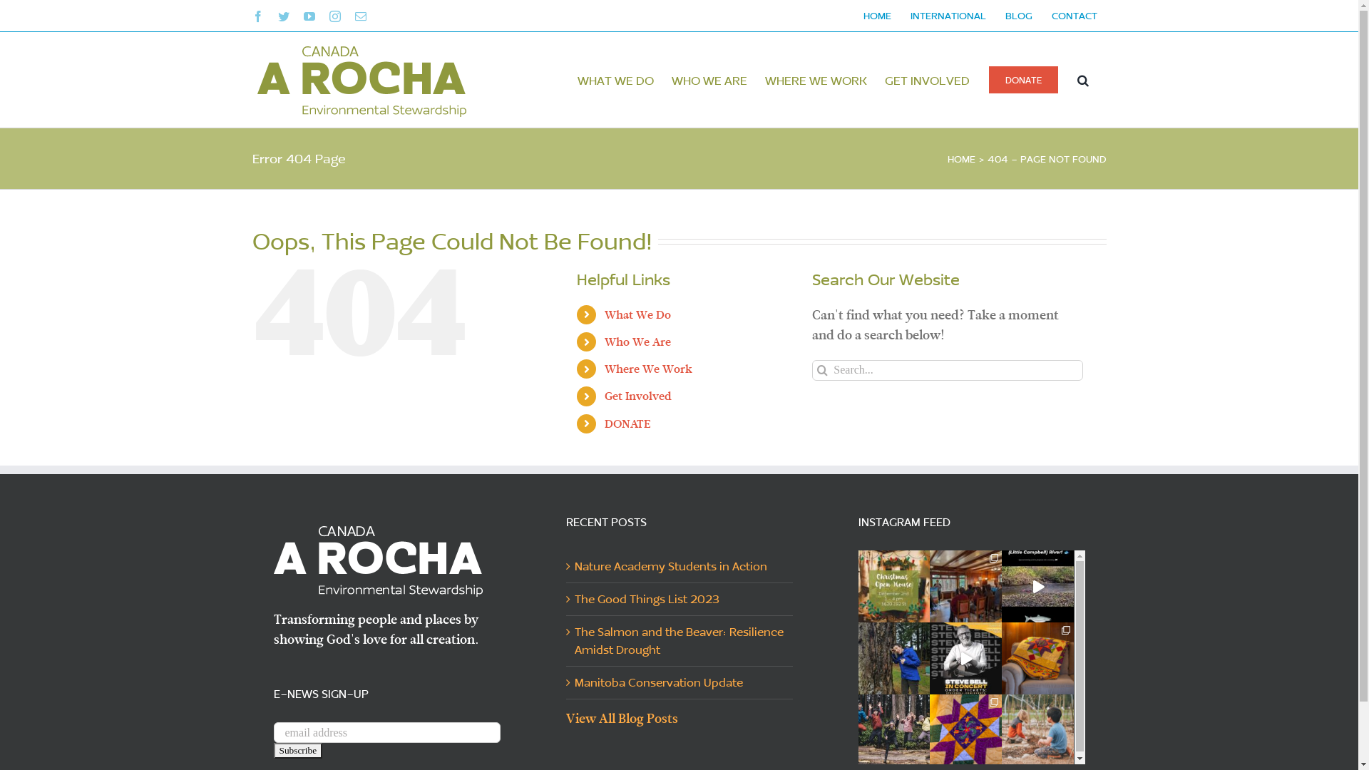 The width and height of the screenshot is (1369, 770). What do you see at coordinates (335, 16) in the screenshot?
I see `instagram` at bounding box center [335, 16].